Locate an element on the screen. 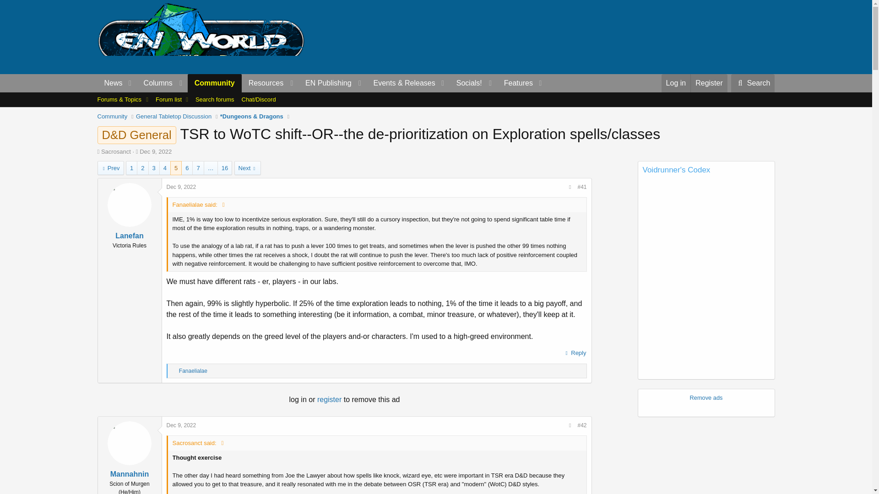 This screenshot has width=879, height=494. Go to page is located at coordinates (211, 168).